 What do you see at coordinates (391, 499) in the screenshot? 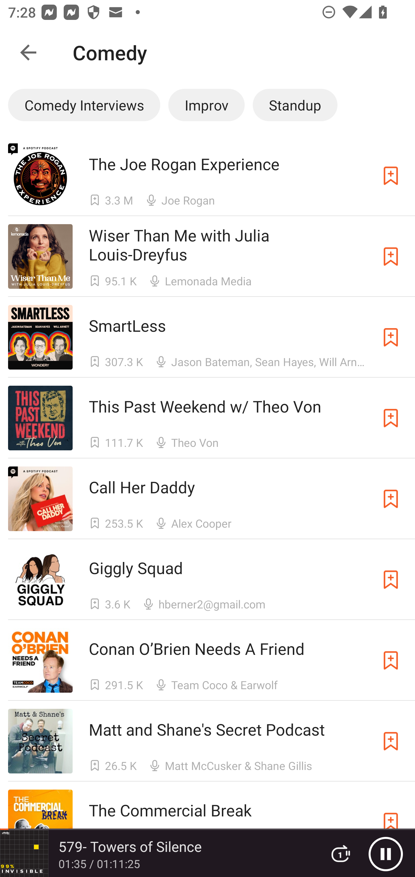
I see `Subscribe` at bounding box center [391, 499].